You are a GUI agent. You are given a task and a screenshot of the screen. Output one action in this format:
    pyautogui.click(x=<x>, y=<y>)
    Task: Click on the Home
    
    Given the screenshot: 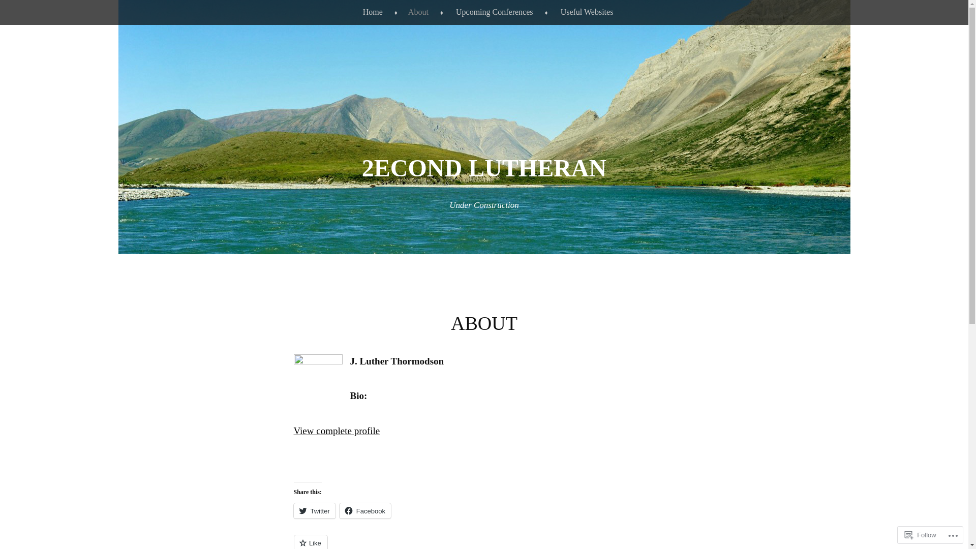 What is the action you would take?
    pyautogui.click(x=369, y=12)
    